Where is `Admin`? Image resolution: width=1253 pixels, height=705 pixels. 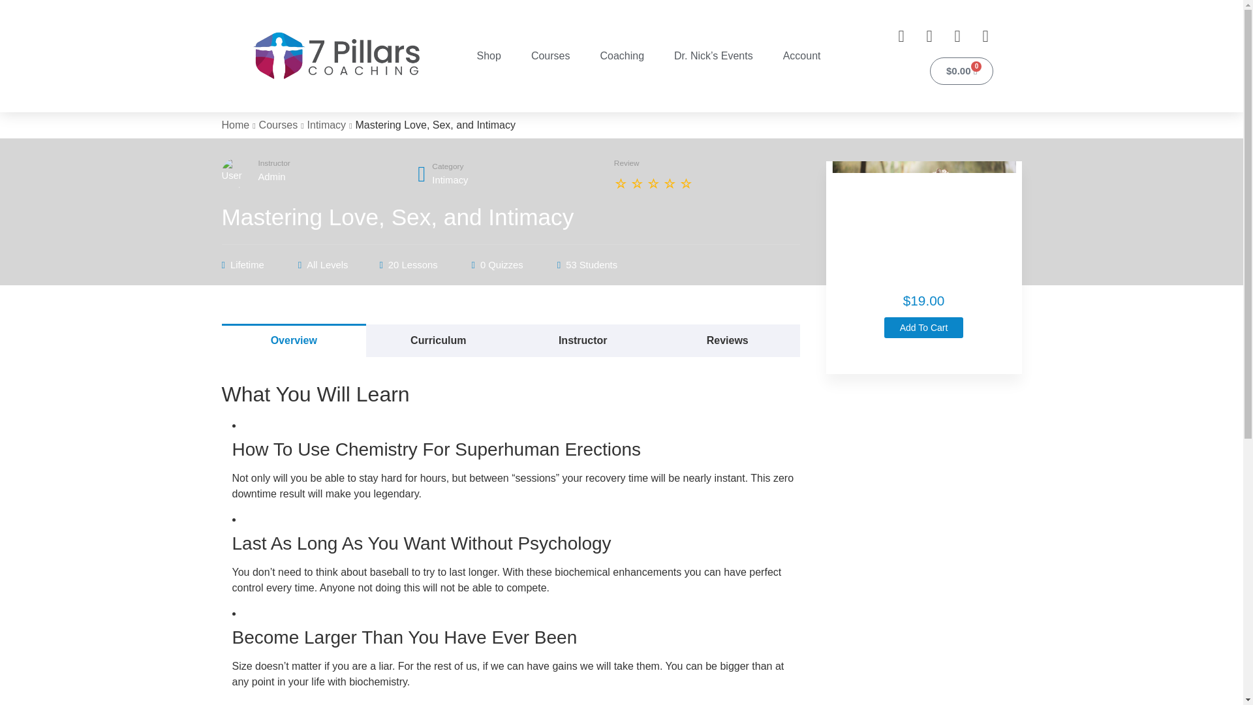
Admin is located at coordinates (273, 176).